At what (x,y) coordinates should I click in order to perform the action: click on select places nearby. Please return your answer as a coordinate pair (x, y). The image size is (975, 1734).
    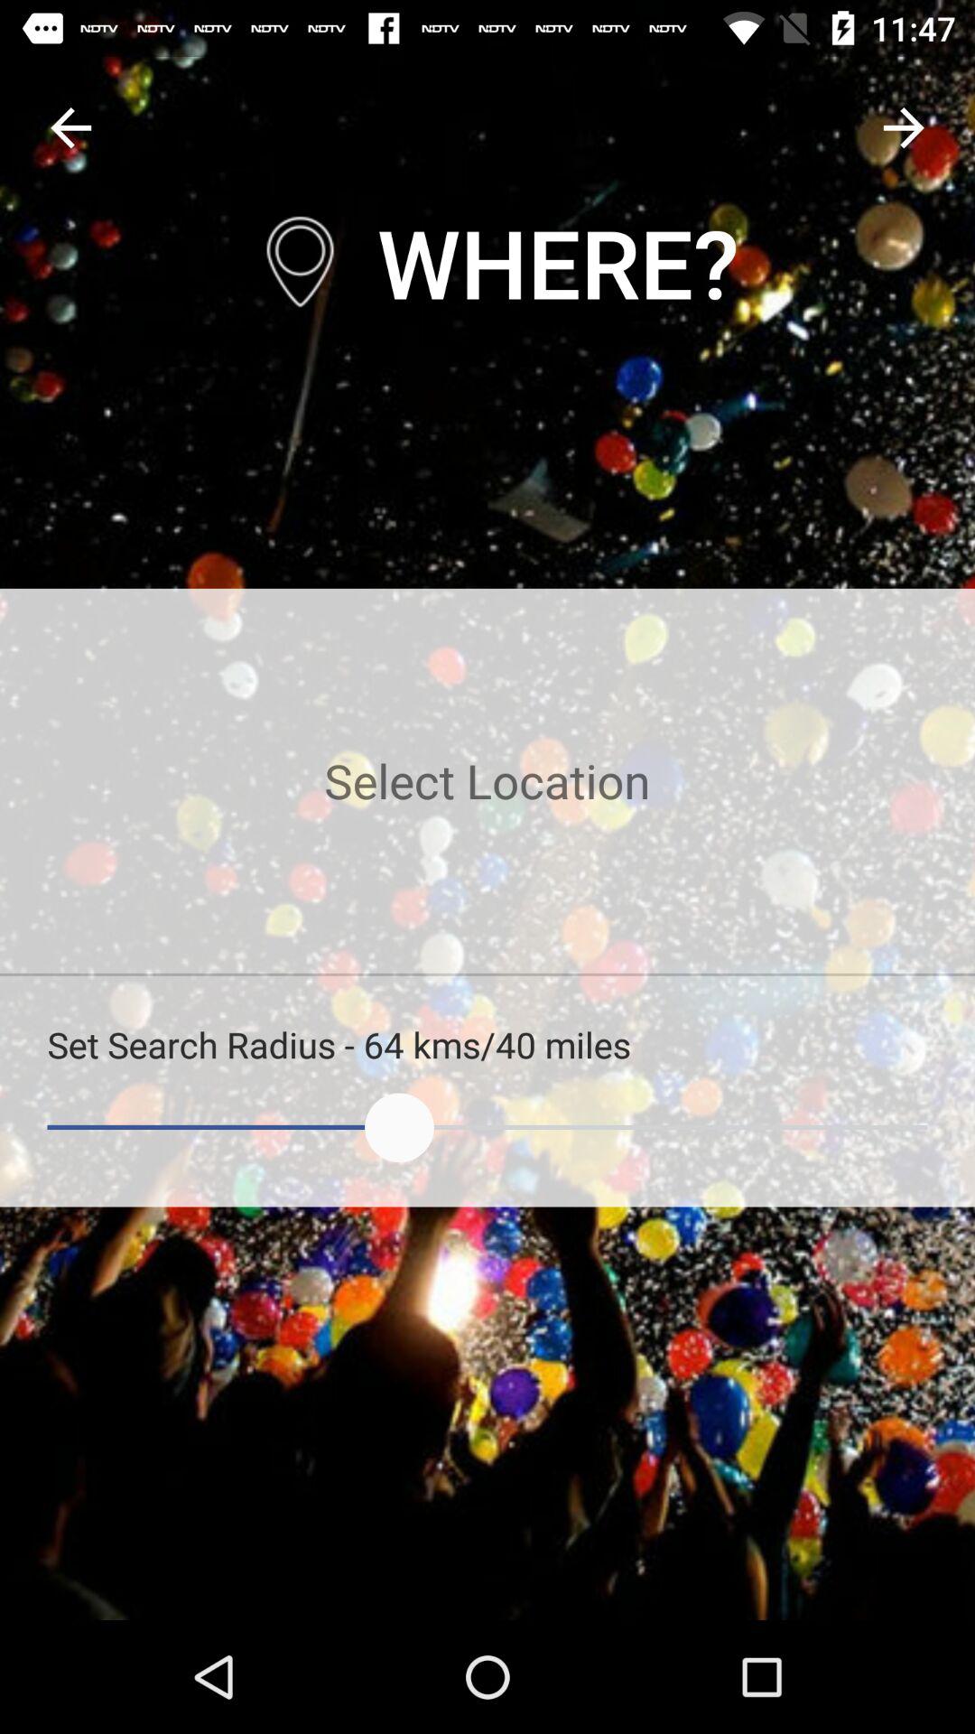
    Looking at the image, I should click on (487, 780).